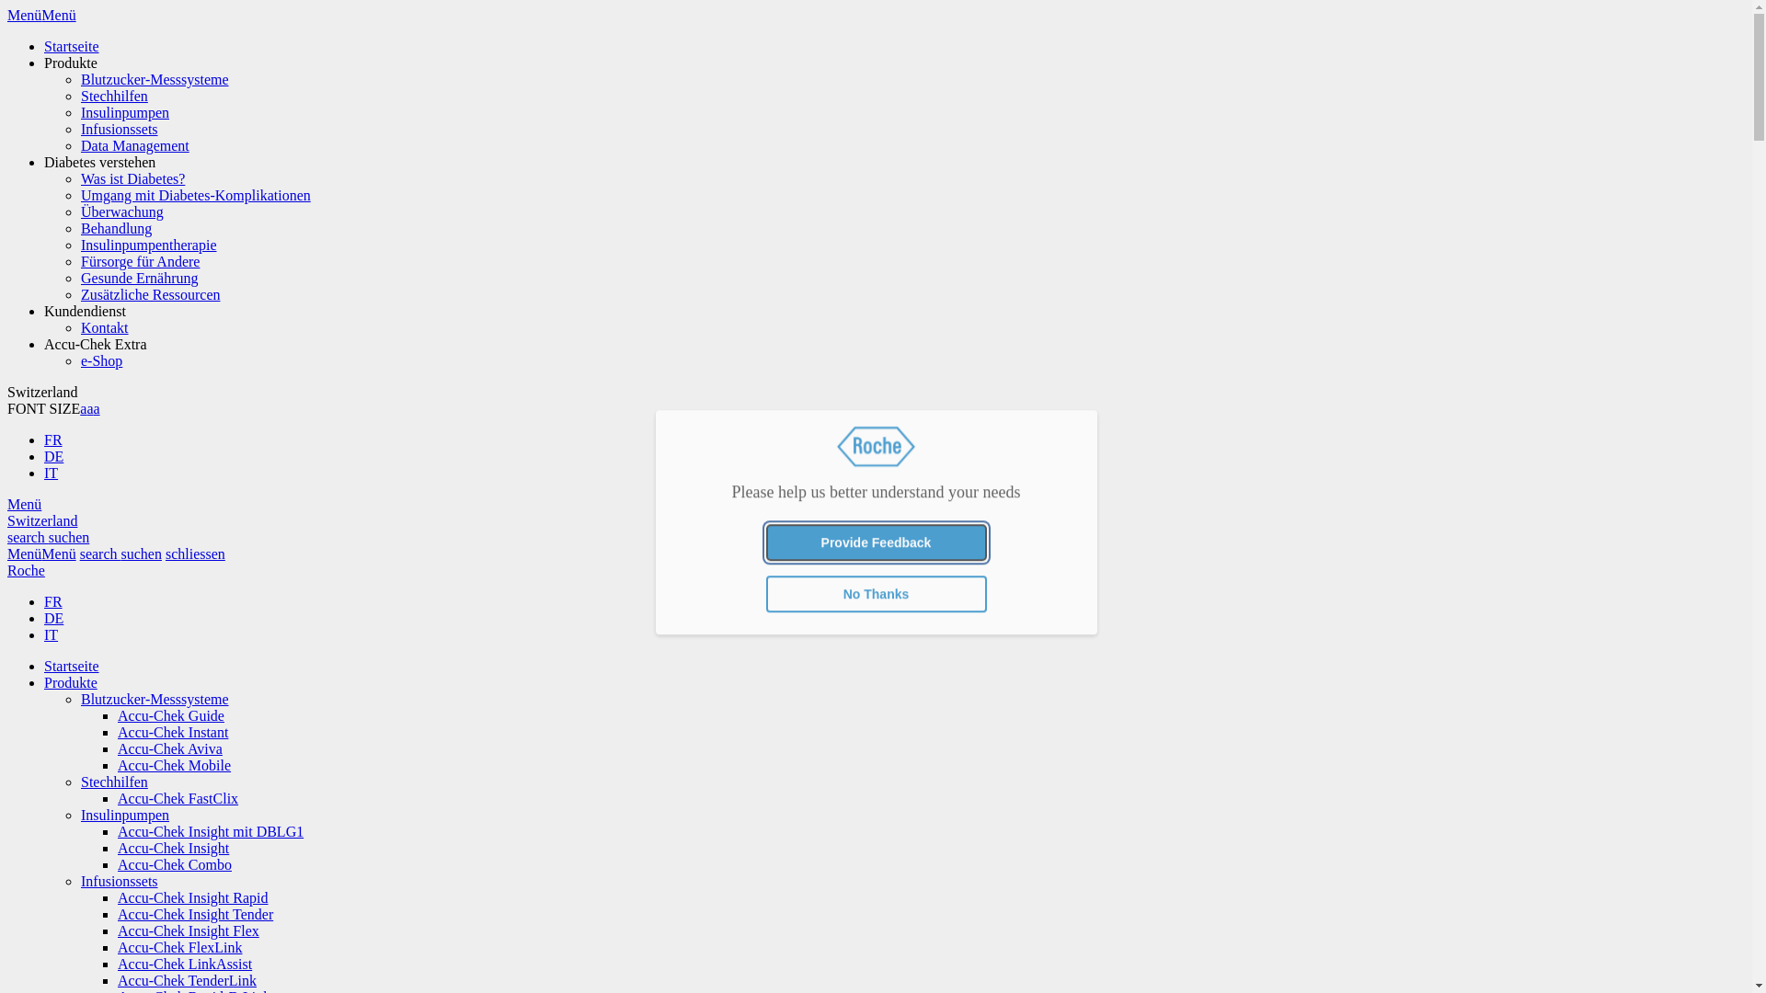 This screenshot has height=993, width=1766. Describe the element at coordinates (121, 554) in the screenshot. I see `search suchen` at that location.